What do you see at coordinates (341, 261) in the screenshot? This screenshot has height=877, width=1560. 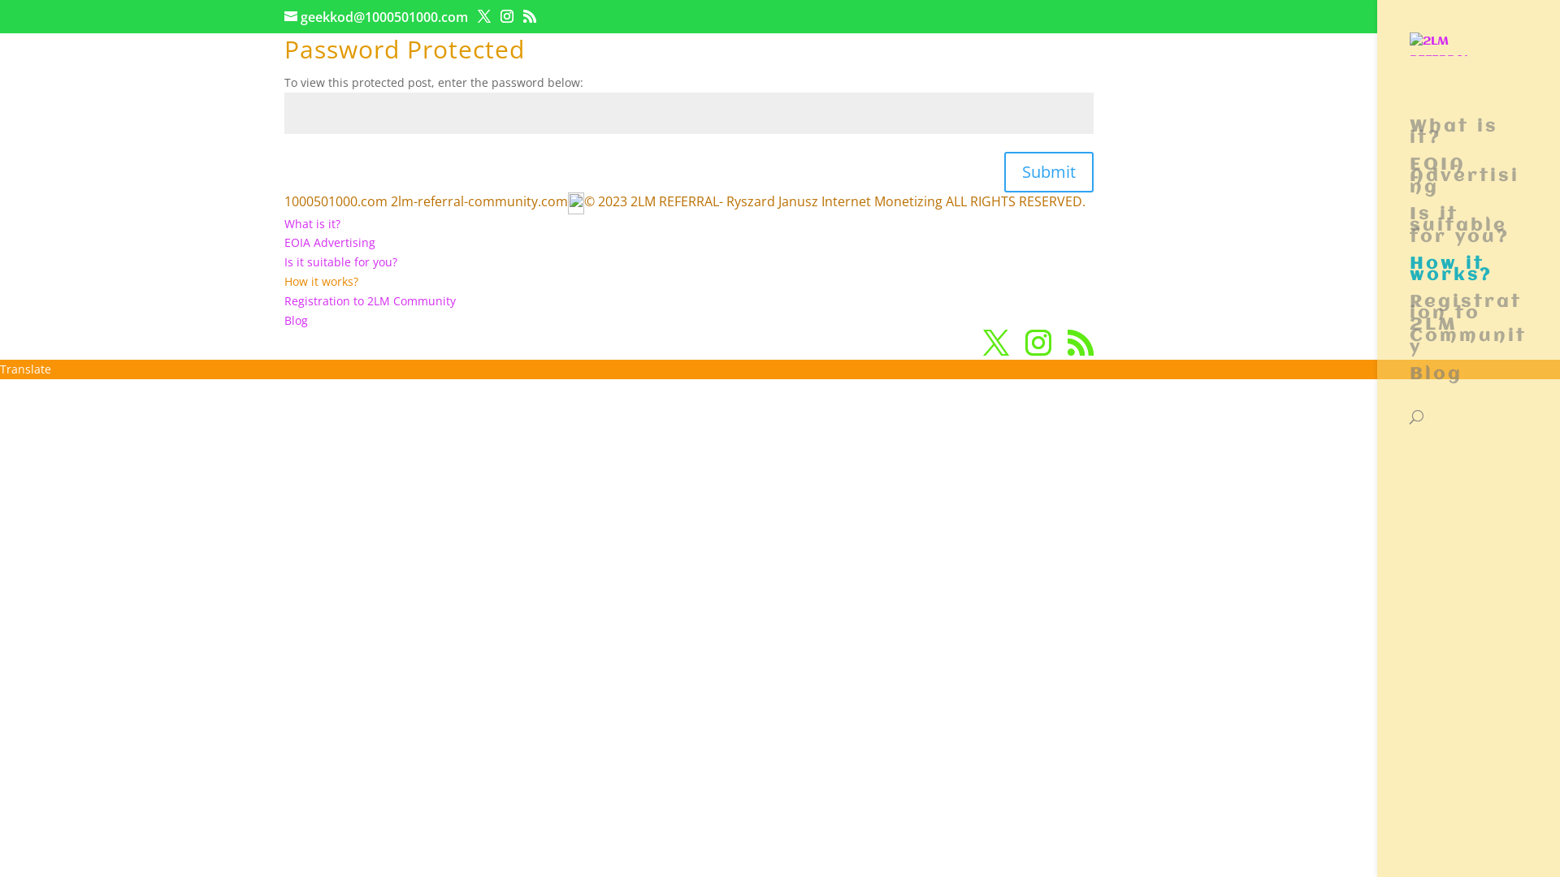 I see `Is it suitable for you?` at bounding box center [341, 261].